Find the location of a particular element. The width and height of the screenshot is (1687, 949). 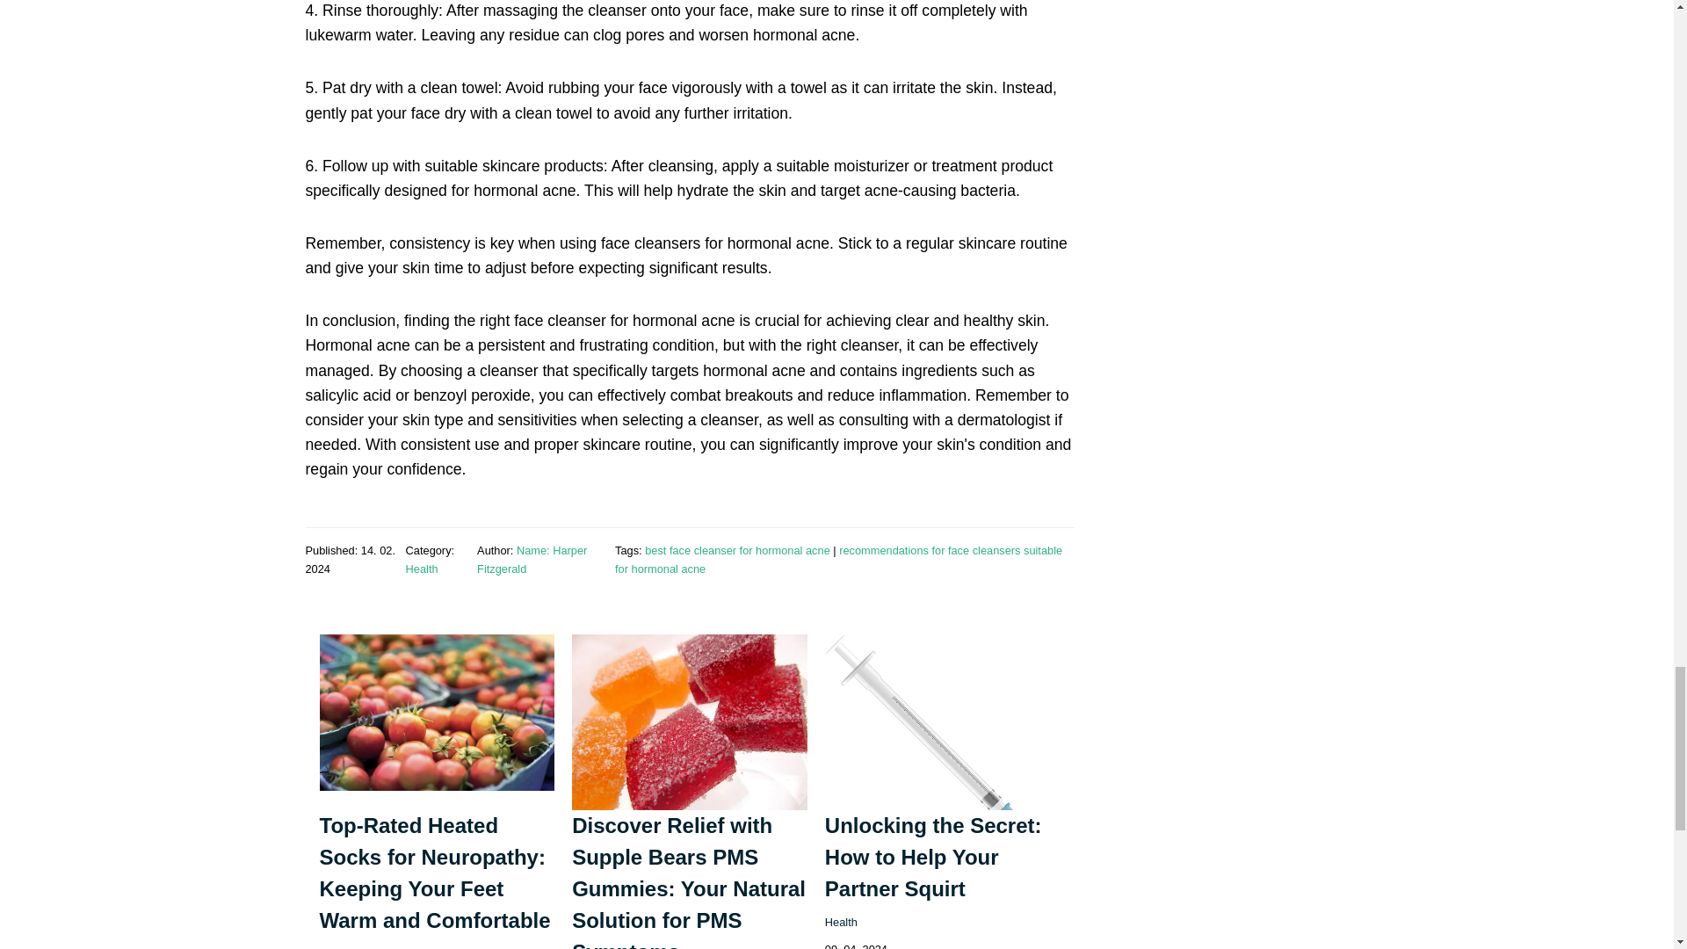

Unlocking the Secret: How to Help Your Partner Squirt is located at coordinates (933, 856).